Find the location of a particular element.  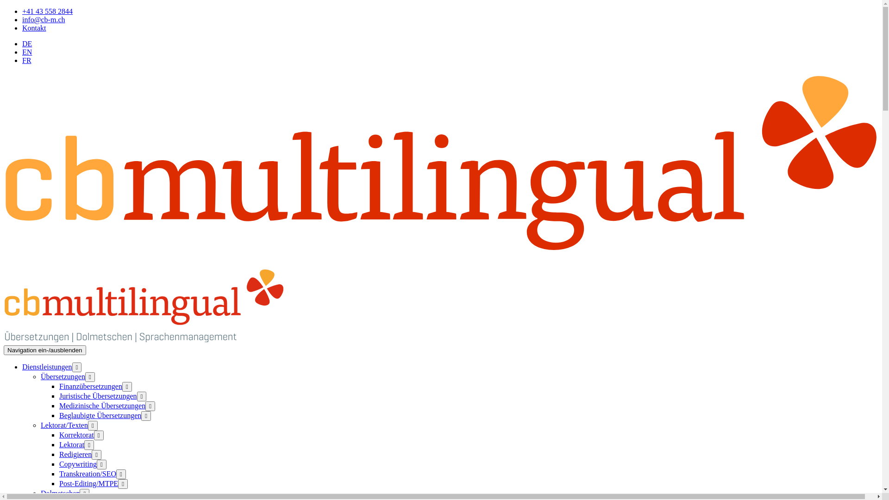

Transkreation/SEO is located at coordinates (88, 474).